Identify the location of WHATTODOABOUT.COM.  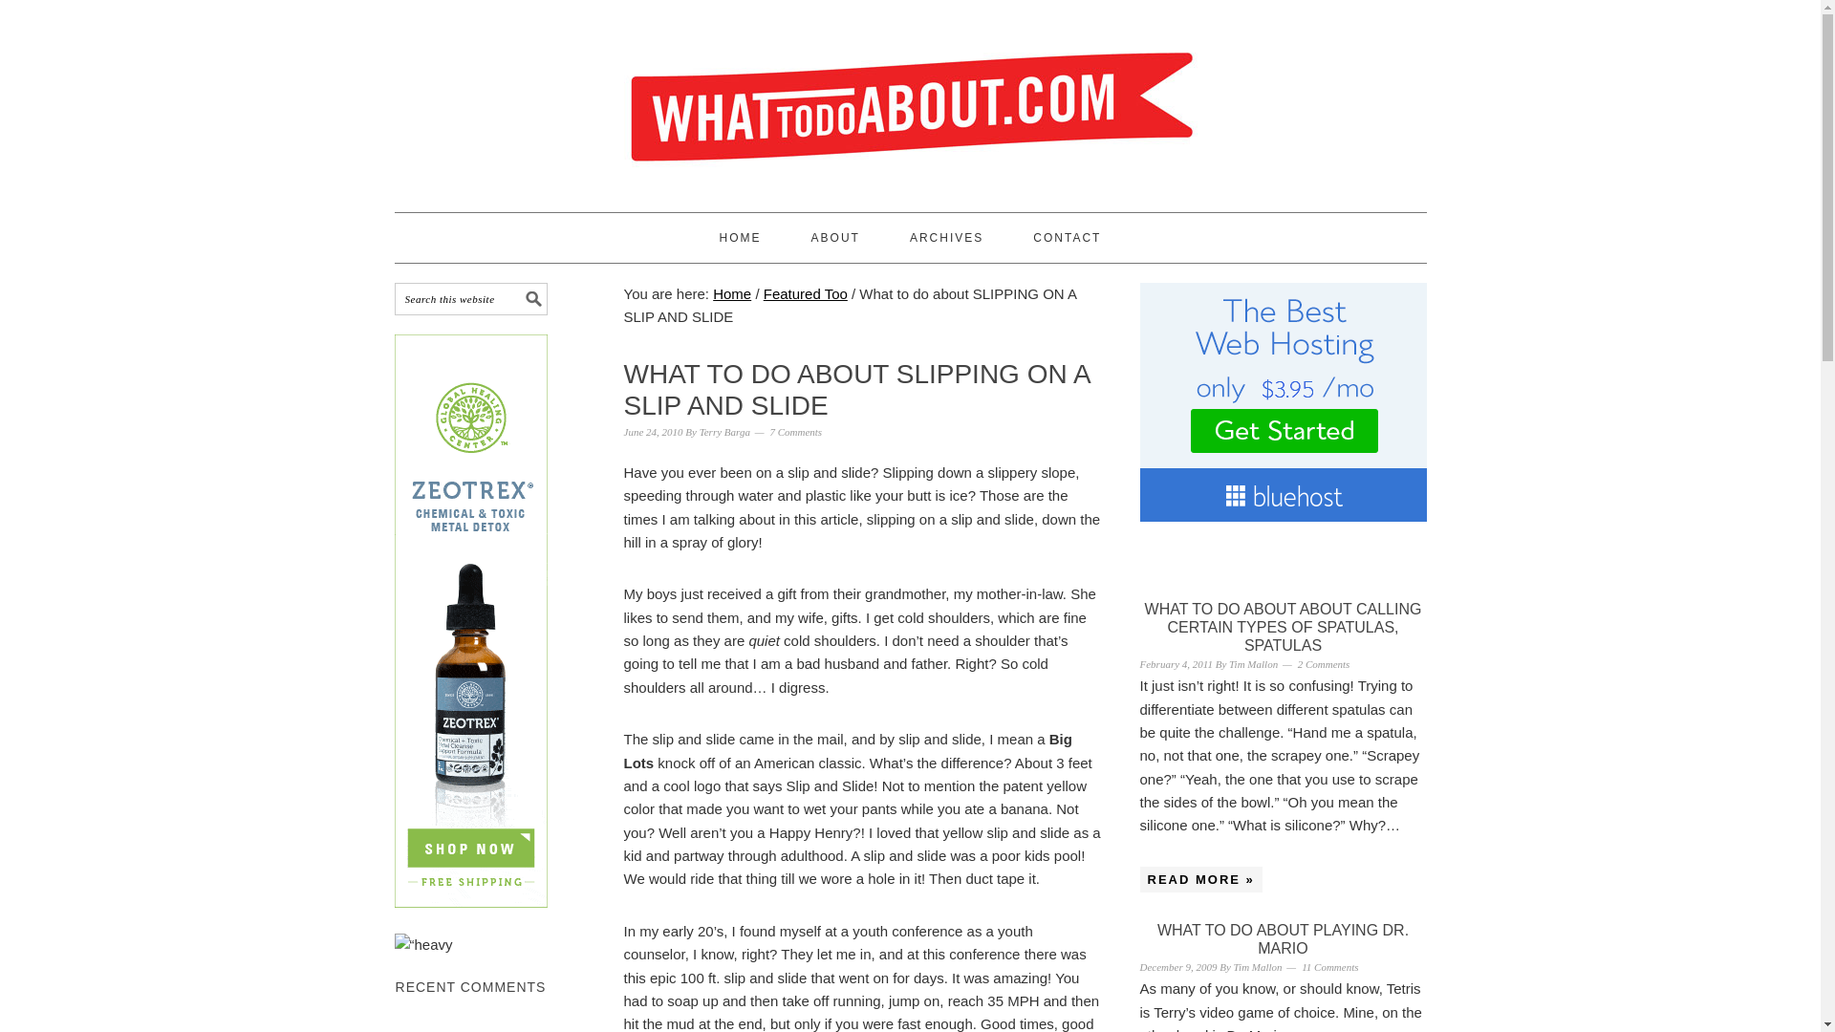
(910, 97).